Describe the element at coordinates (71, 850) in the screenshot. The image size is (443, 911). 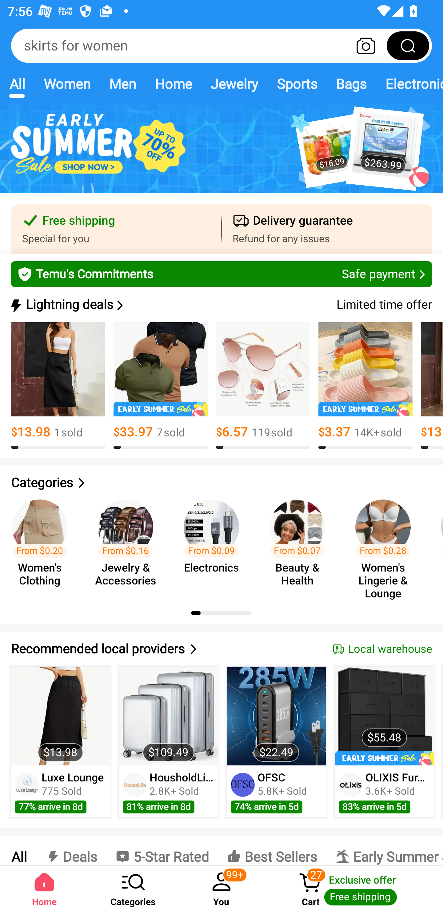
I see `Deals Deals Deals` at that location.